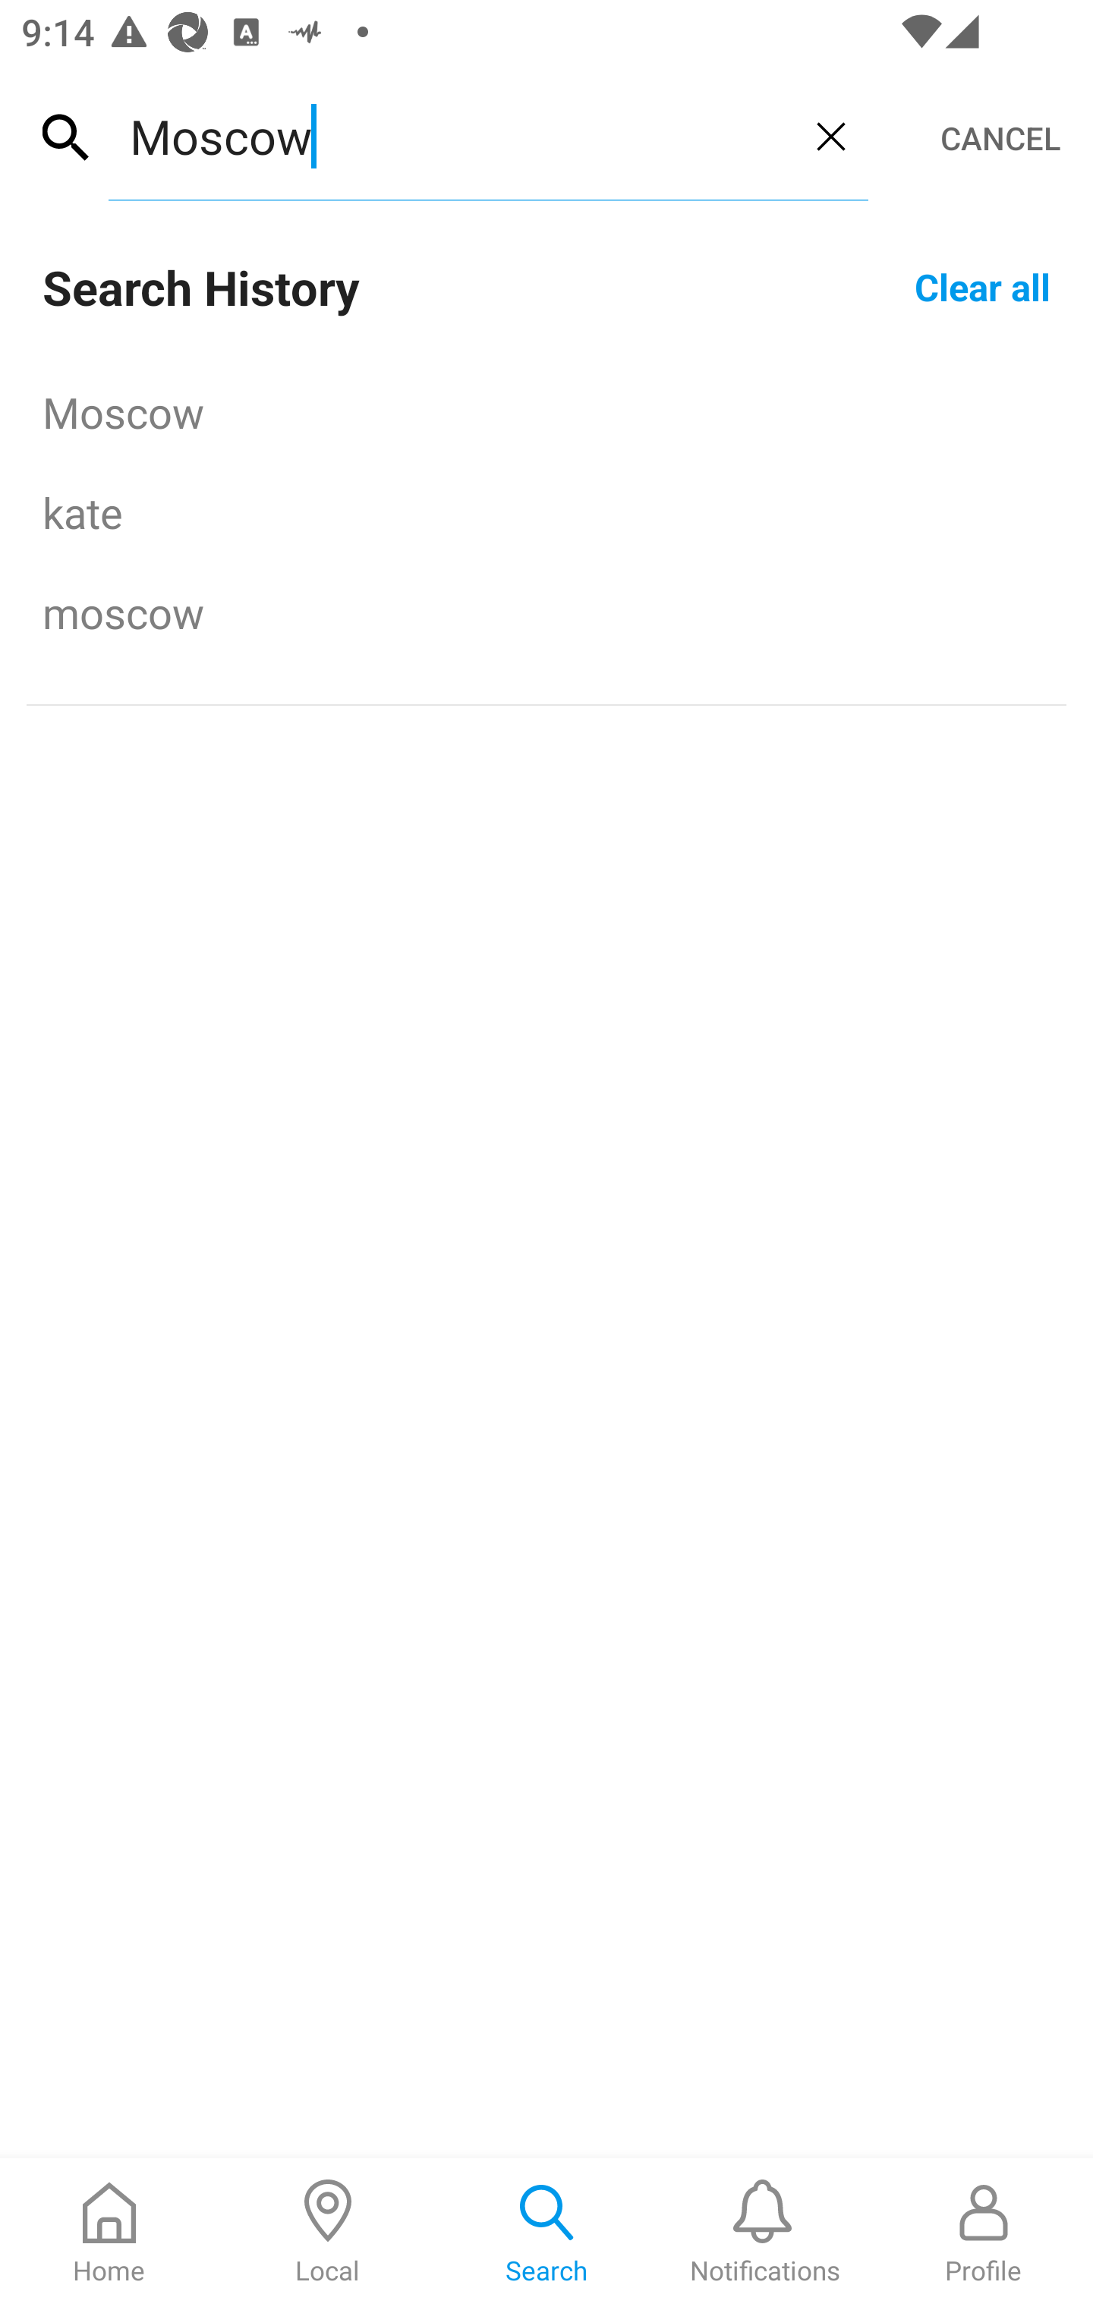 This screenshot has width=1093, height=2307. What do you see at coordinates (1000, 138) in the screenshot?
I see `CANCEL` at bounding box center [1000, 138].